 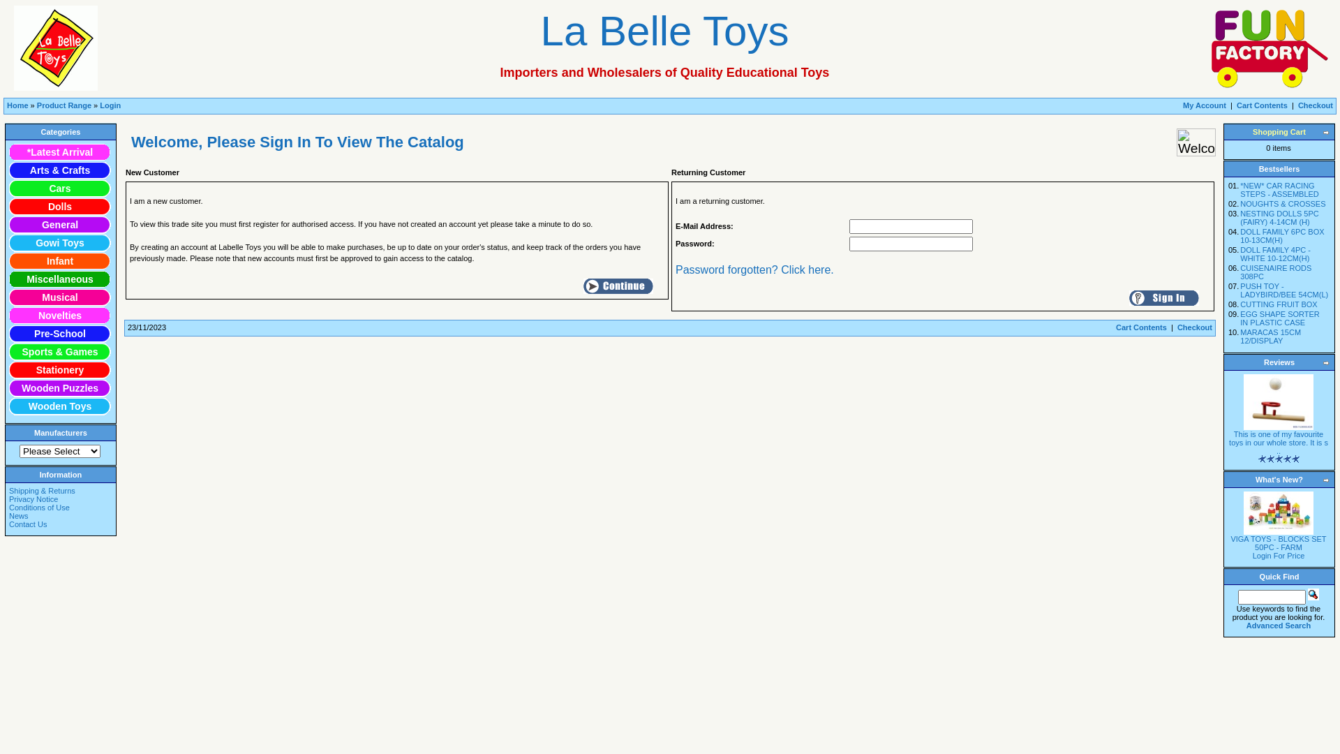 What do you see at coordinates (60, 352) in the screenshot?
I see `Sports & Games` at bounding box center [60, 352].